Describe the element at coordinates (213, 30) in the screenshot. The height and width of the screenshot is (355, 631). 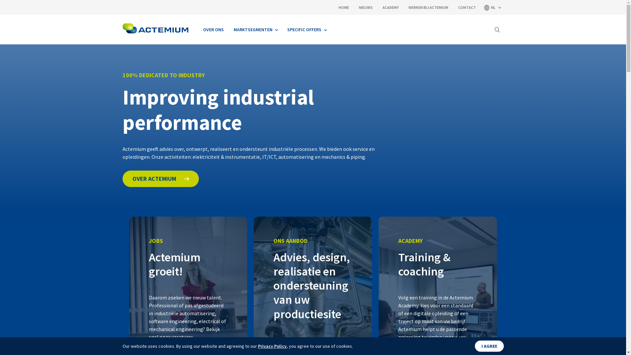
I see `OVER ONS` at that location.